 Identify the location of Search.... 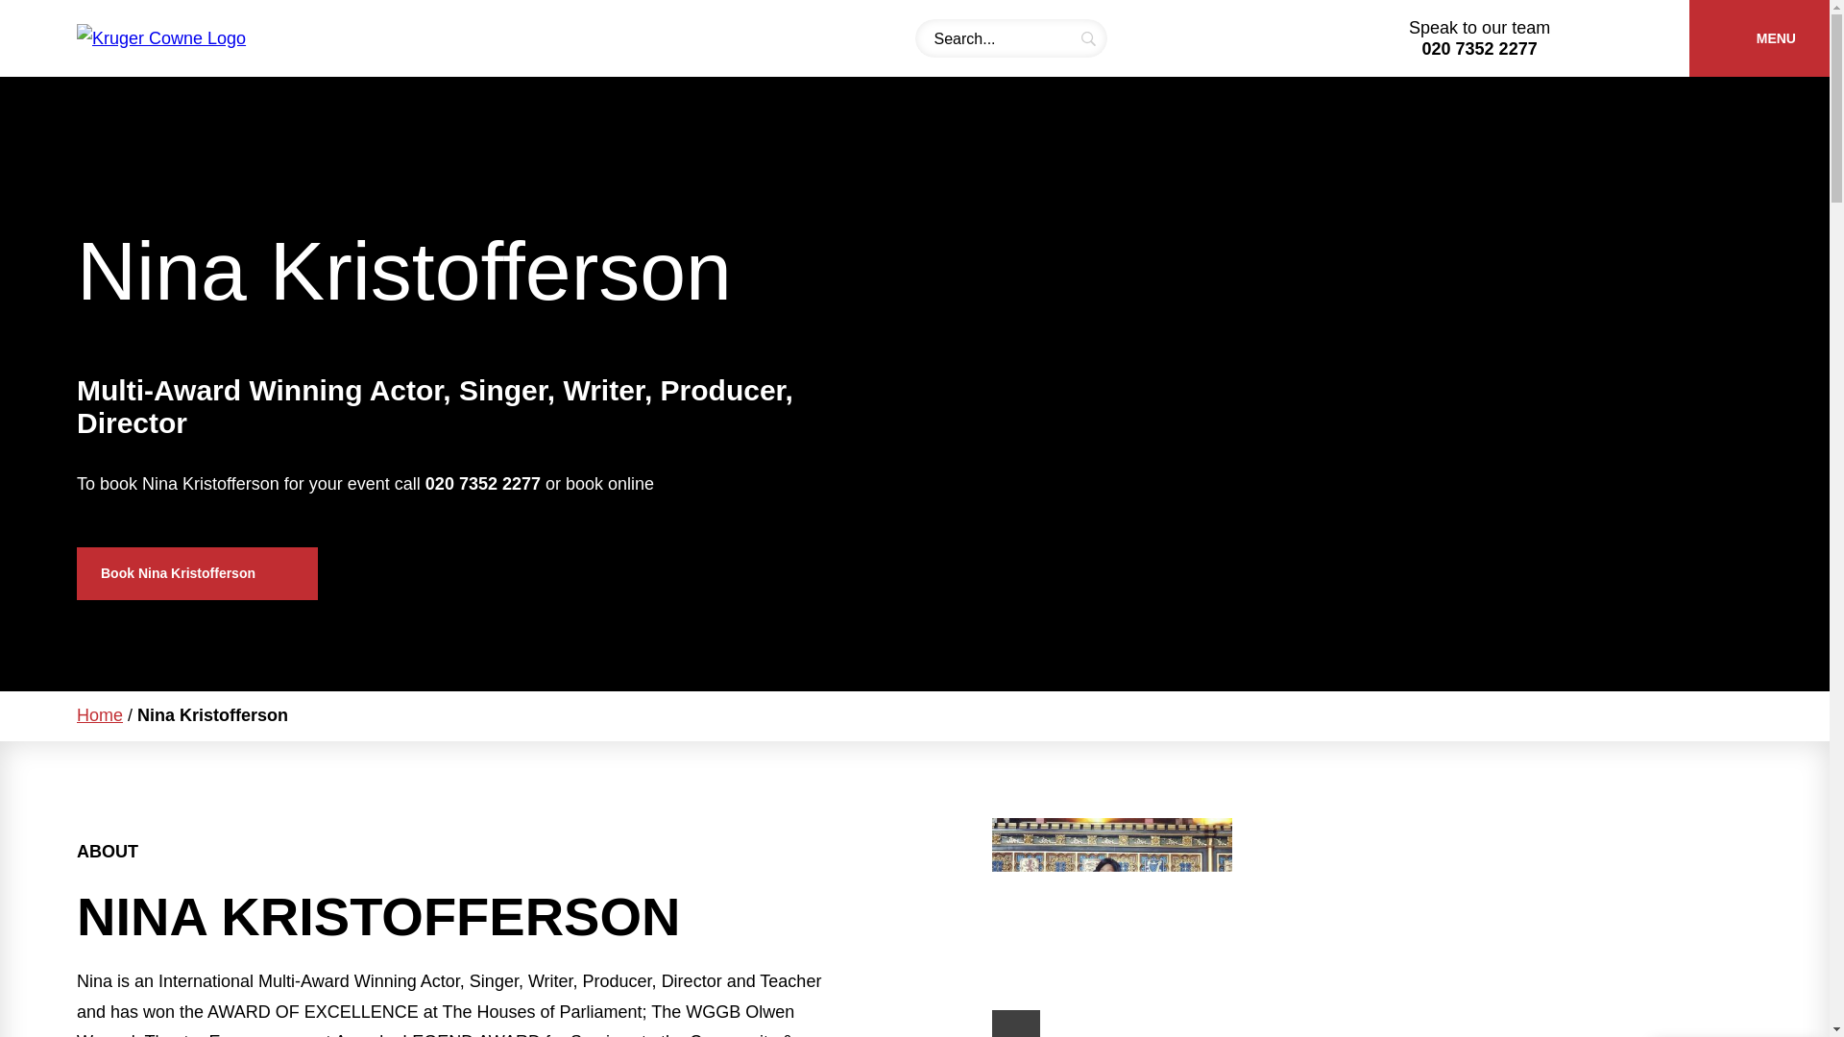
(1010, 38).